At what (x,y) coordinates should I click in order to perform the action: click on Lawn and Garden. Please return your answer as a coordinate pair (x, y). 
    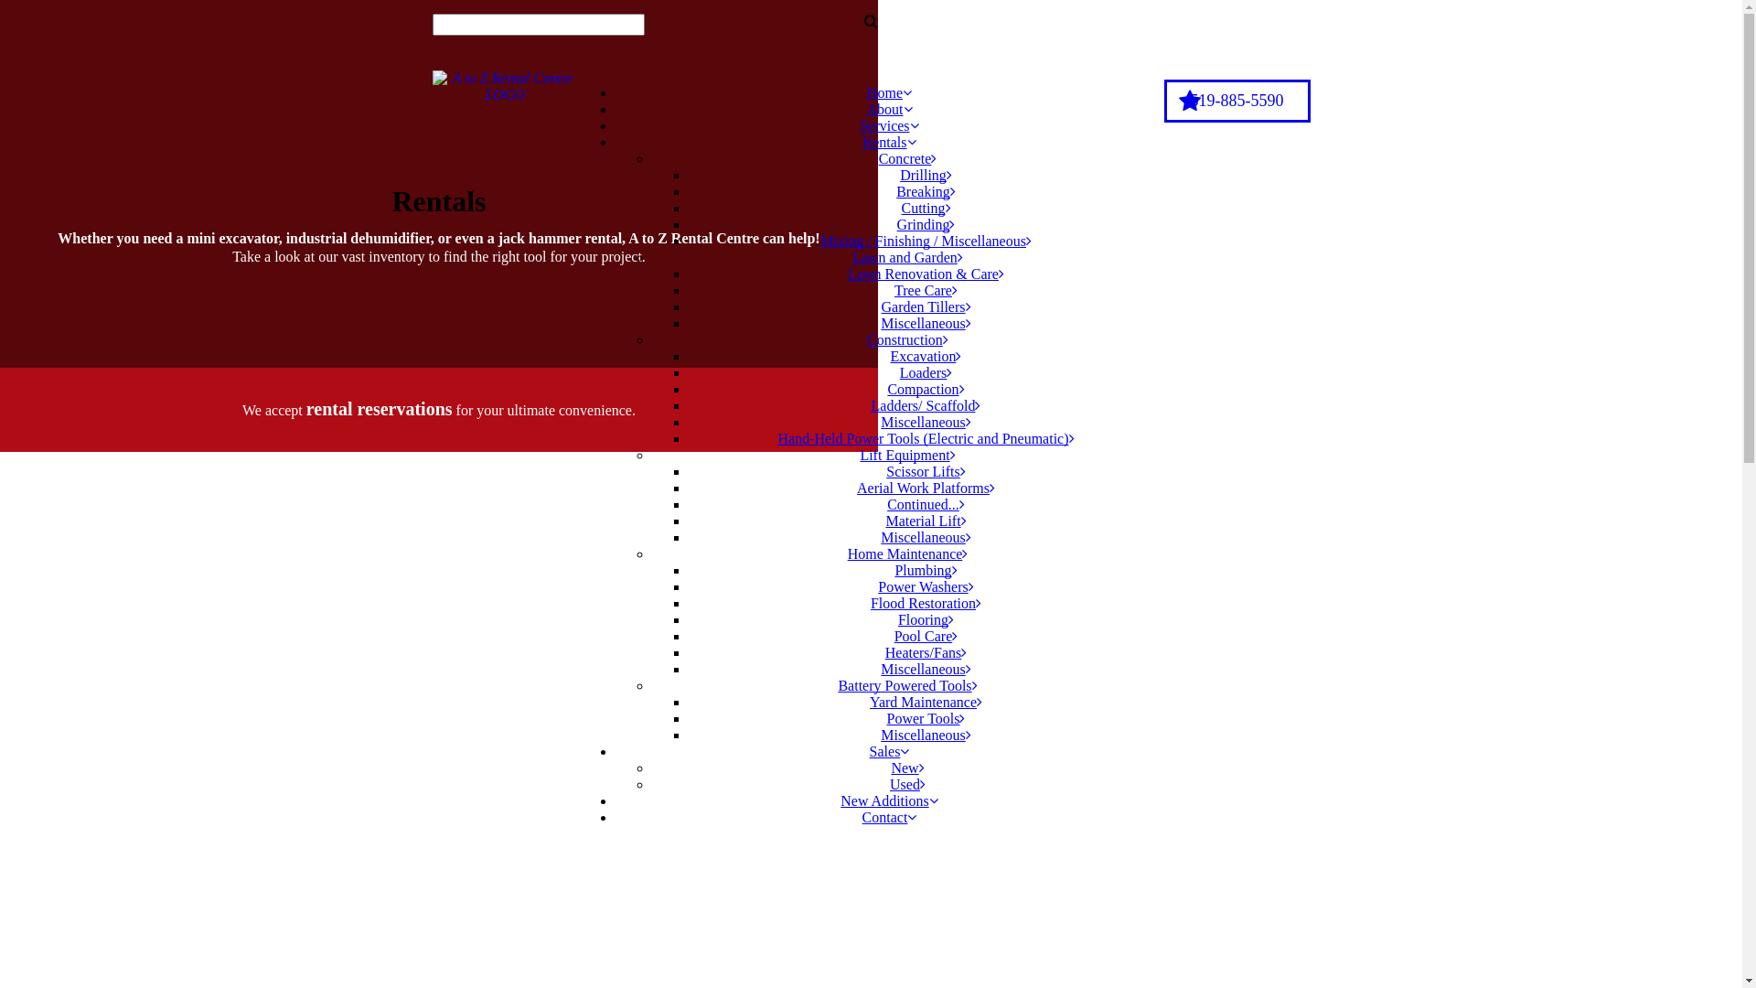
    Looking at the image, I should click on (907, 258).